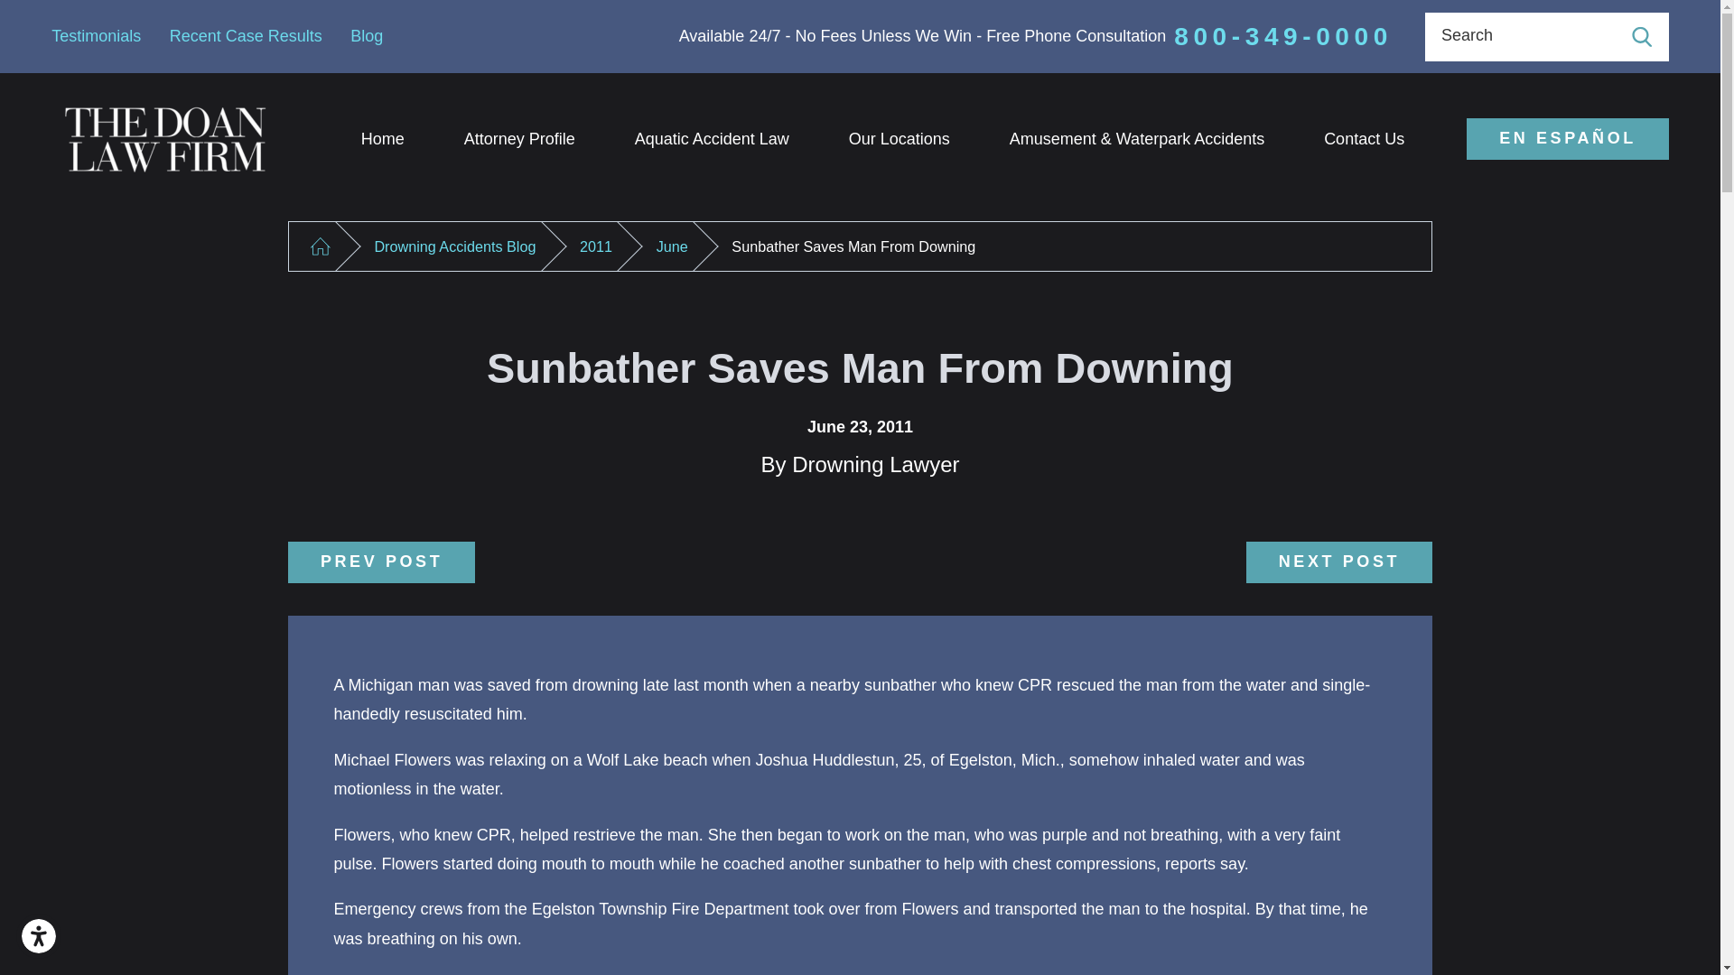 The height and width of the screenshot is (975, 1734). What do you see at coordinates (1282, 36) in the screenshot?
I see `800-349-0000` at bounding box center [1282, 36].